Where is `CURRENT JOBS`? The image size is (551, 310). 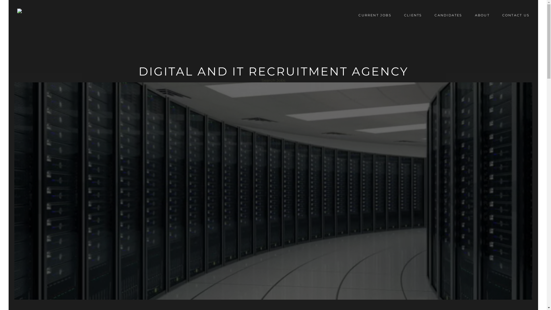 CURRENT JOBS is located at coordinates (375, 15).